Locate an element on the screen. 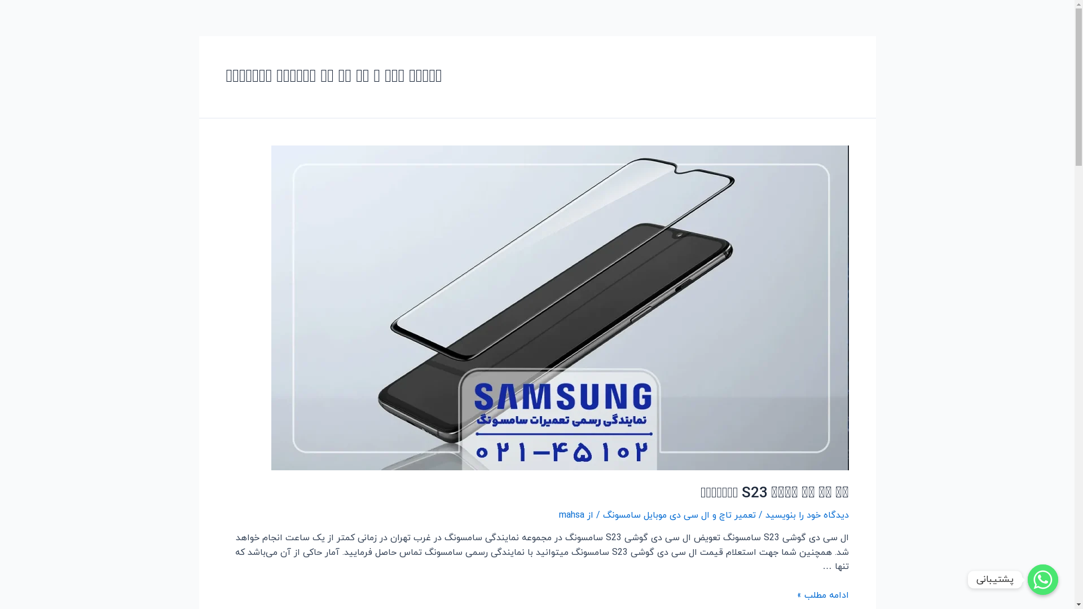 The width and height of the screenshot is (1083, 609). mahsa is located at coordinates (571, 515).